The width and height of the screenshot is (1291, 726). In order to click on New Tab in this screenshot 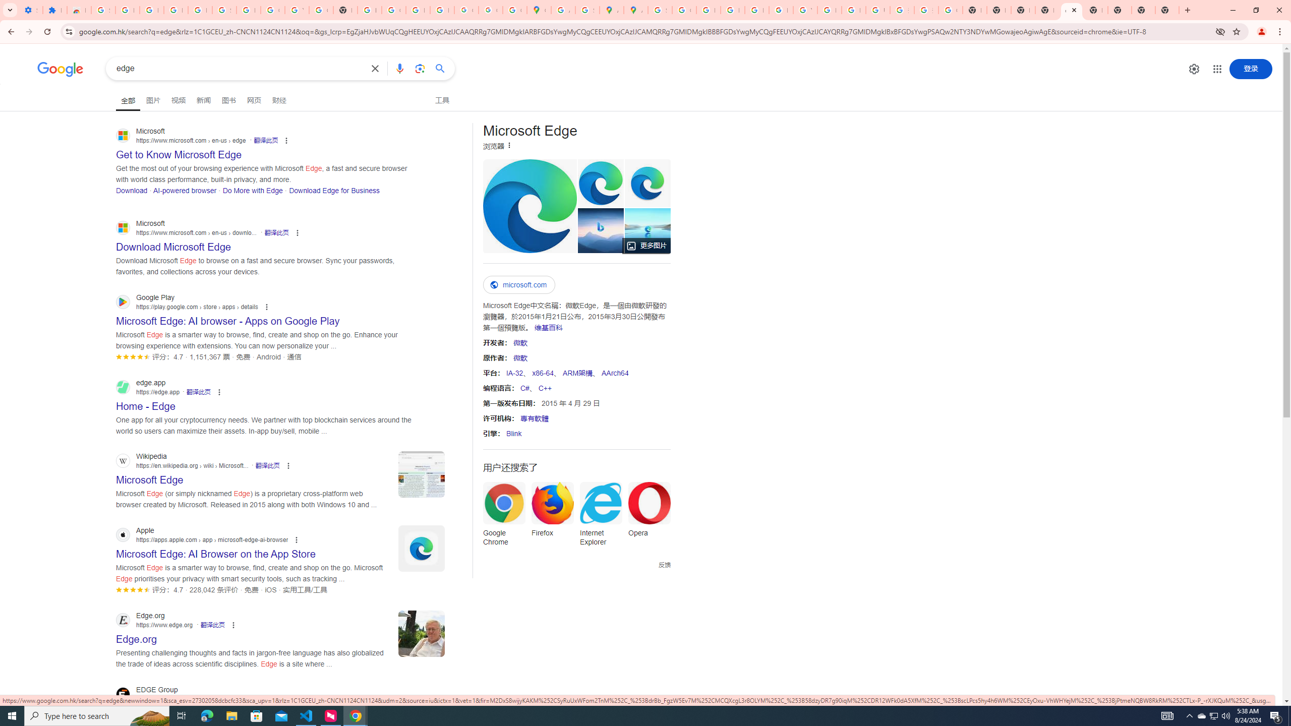, I will do `click(1047, 10)`.